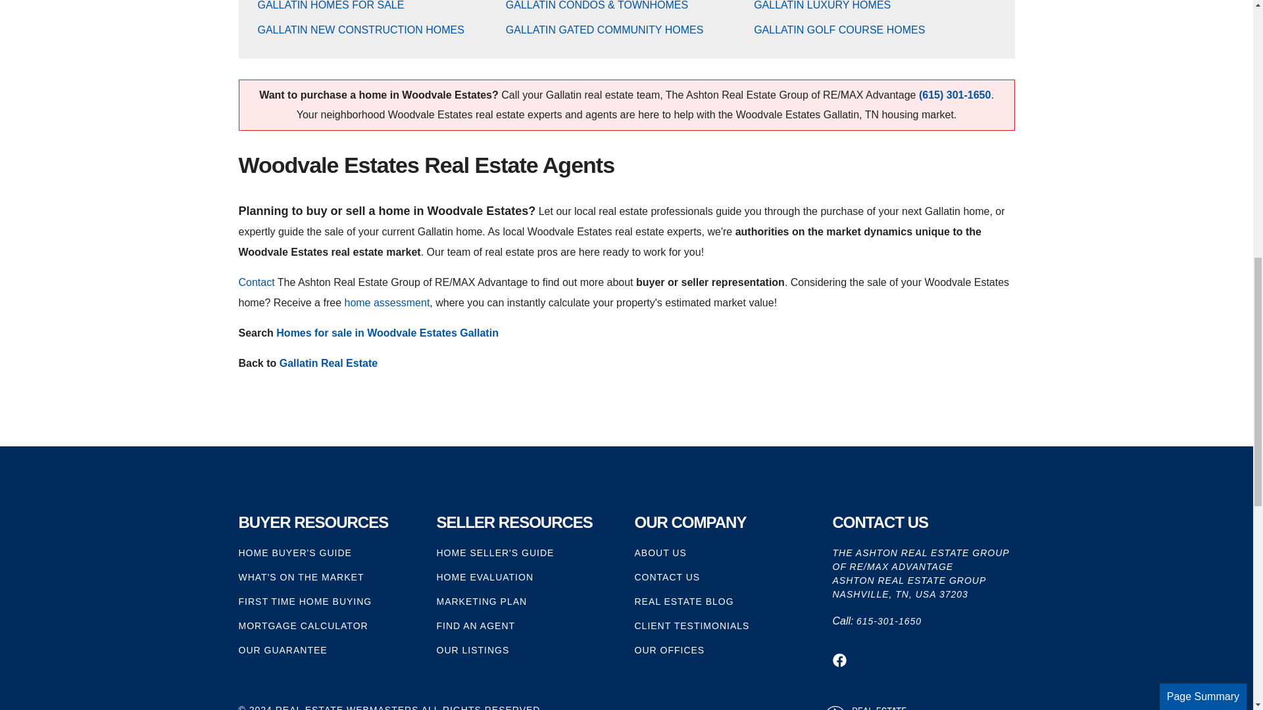  Describe the element at coordinates (839, 660) in the screenshot. I see `FACEBOOK` at that location.